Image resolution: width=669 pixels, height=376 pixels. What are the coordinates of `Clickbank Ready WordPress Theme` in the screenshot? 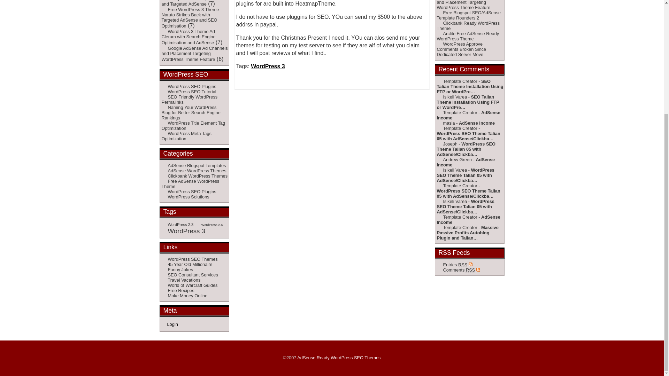 It's located at (468, 26).